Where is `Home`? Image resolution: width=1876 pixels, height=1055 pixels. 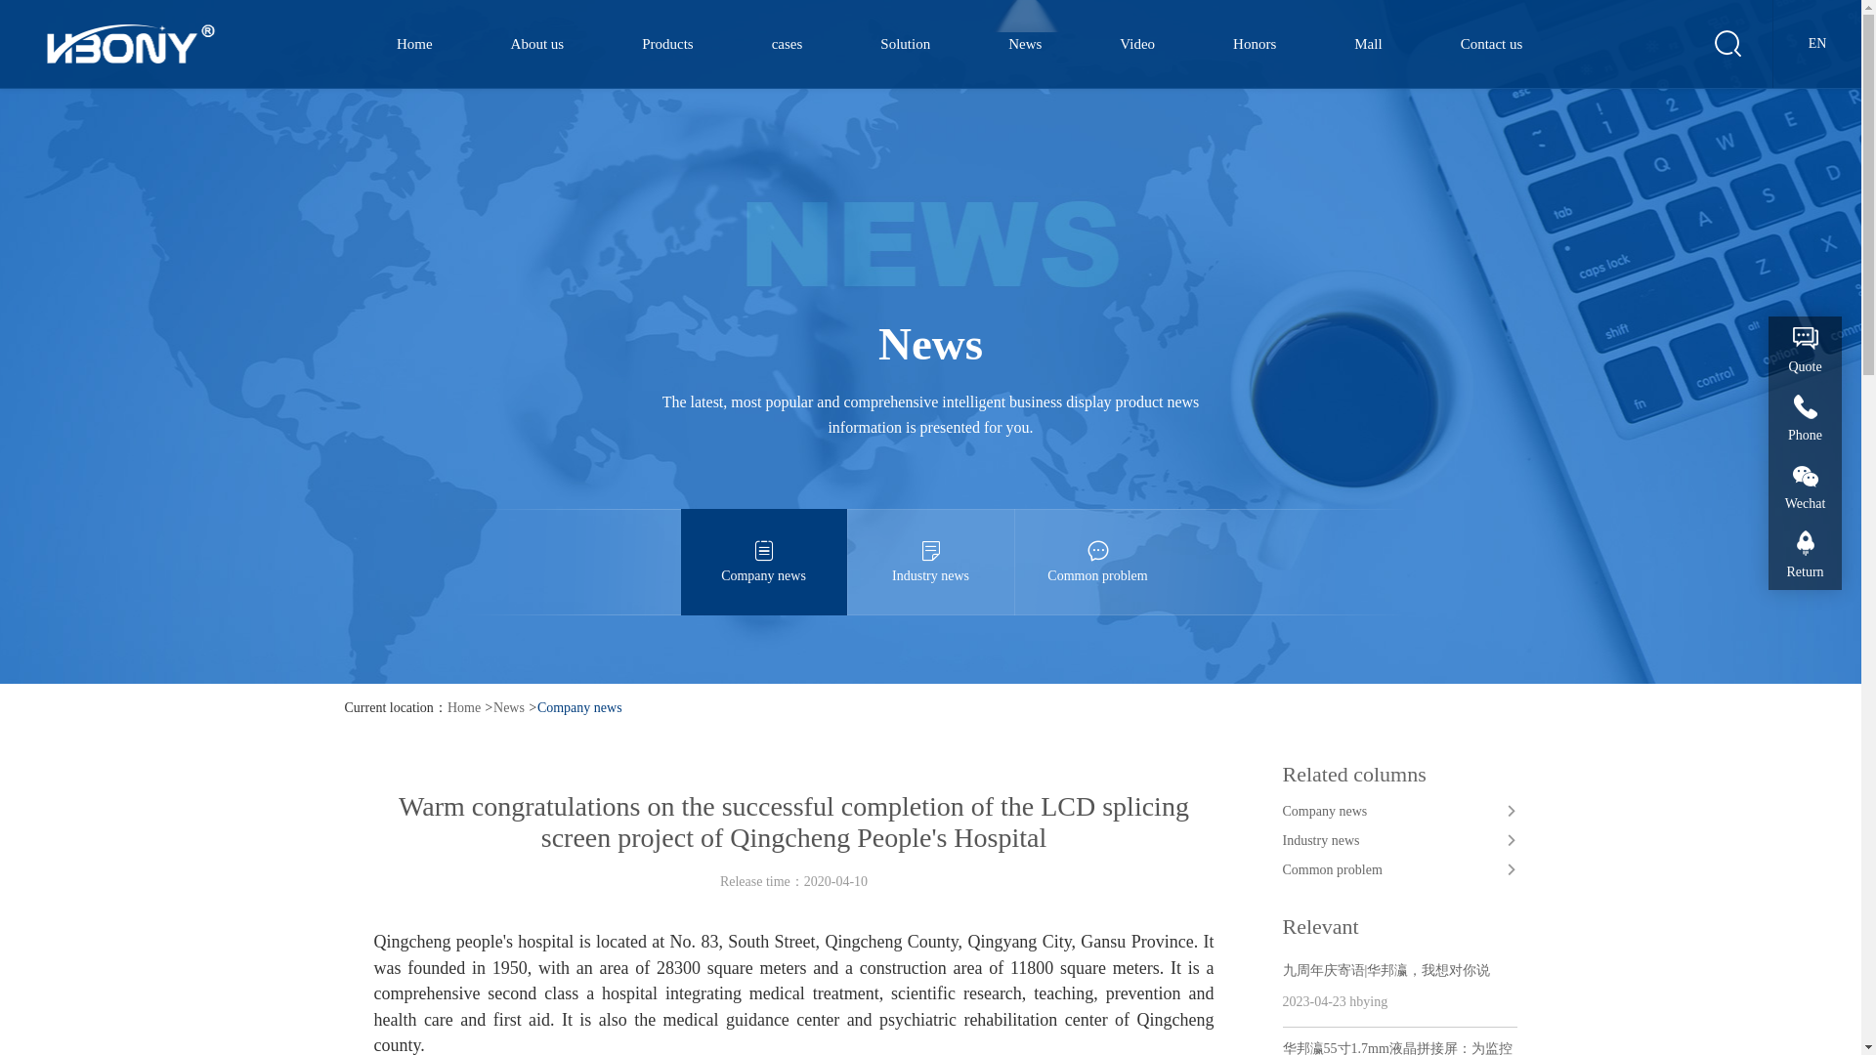 Home is located at coordinates (414, 43).